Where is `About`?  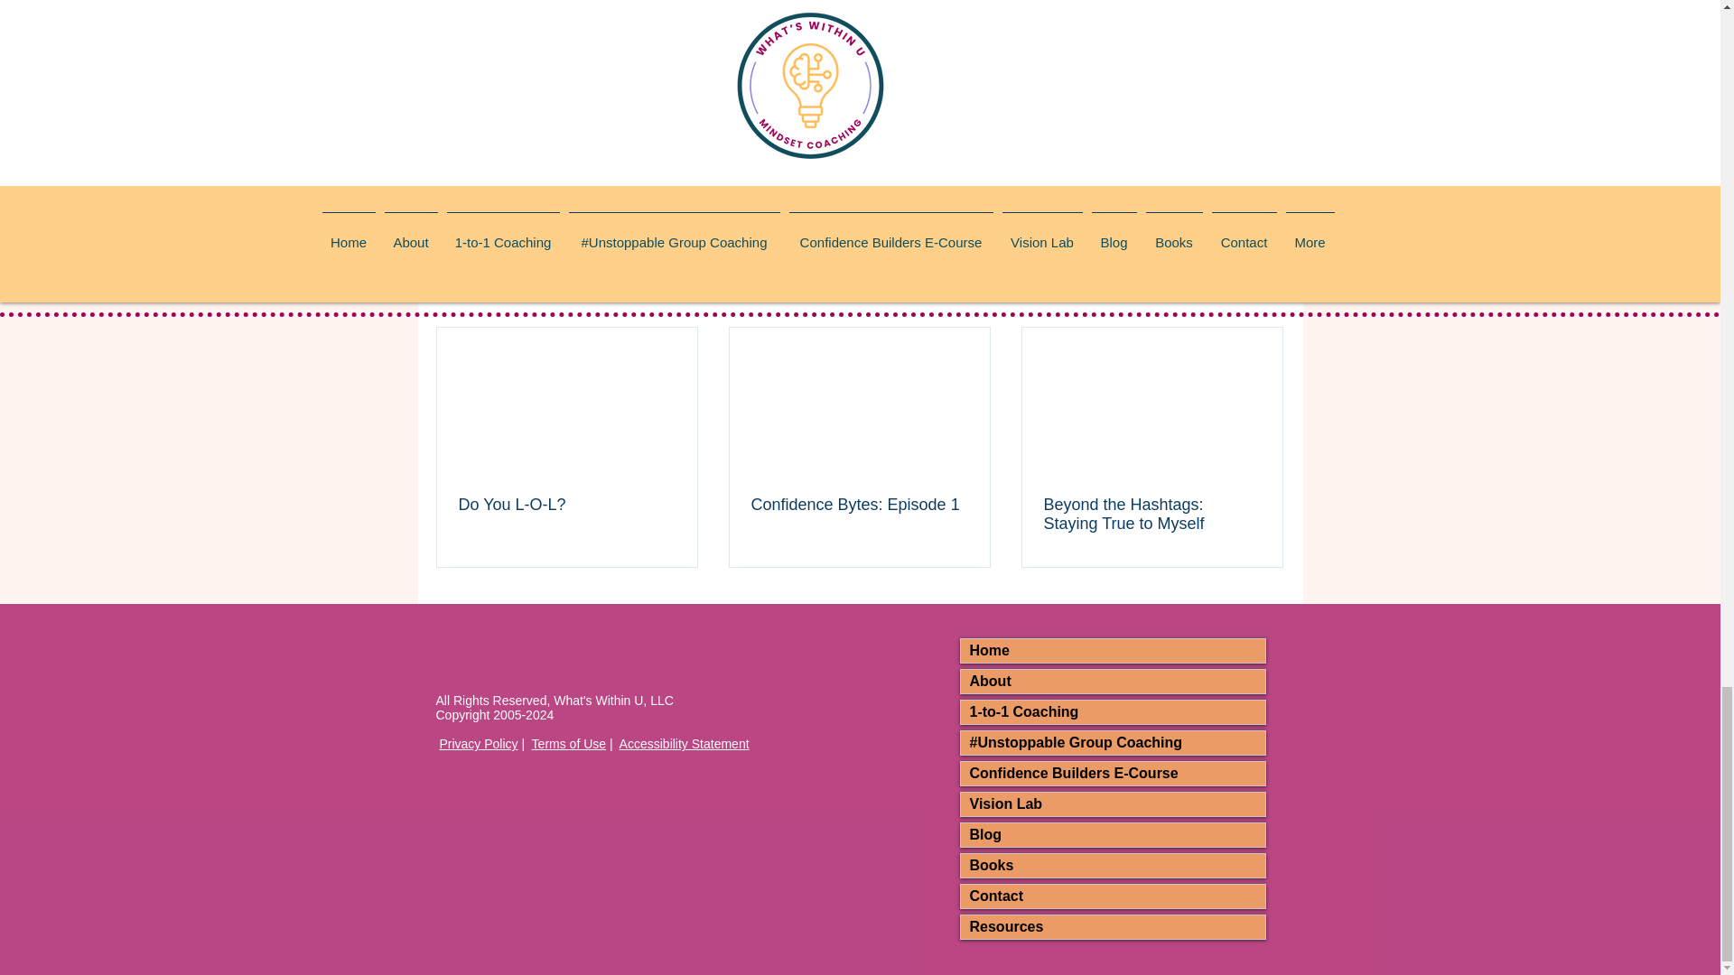 About is located at coordinates (1113, 681).